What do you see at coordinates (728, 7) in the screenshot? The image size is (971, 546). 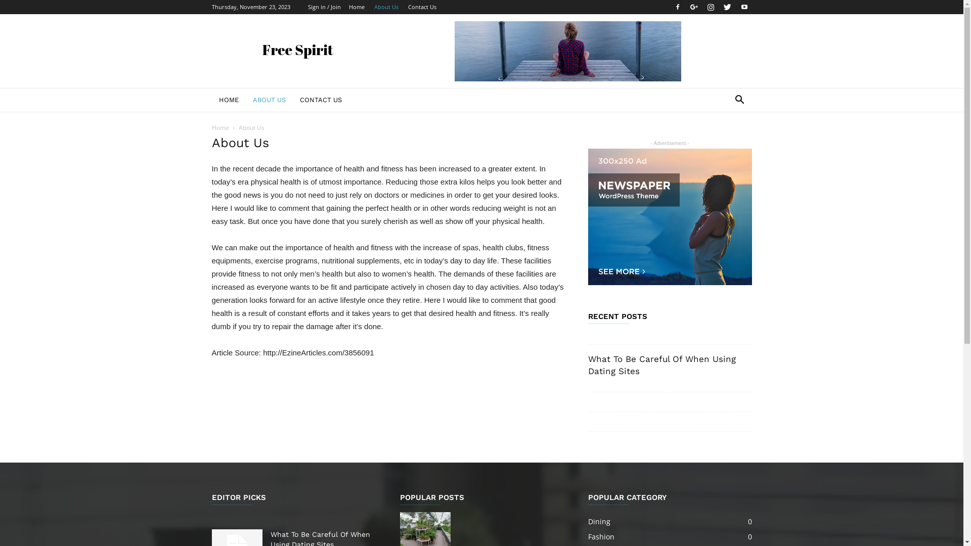 I see `Twitter` at bounding box center [728, 7].